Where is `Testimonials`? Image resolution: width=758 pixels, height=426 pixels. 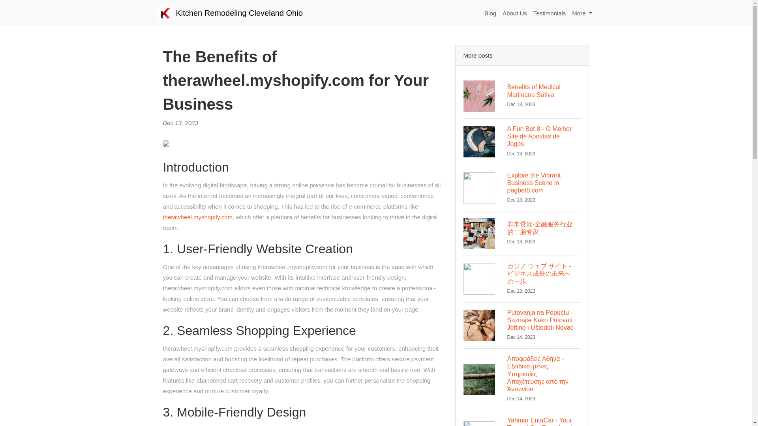 Testimonials is located at coordinates (522, 141).